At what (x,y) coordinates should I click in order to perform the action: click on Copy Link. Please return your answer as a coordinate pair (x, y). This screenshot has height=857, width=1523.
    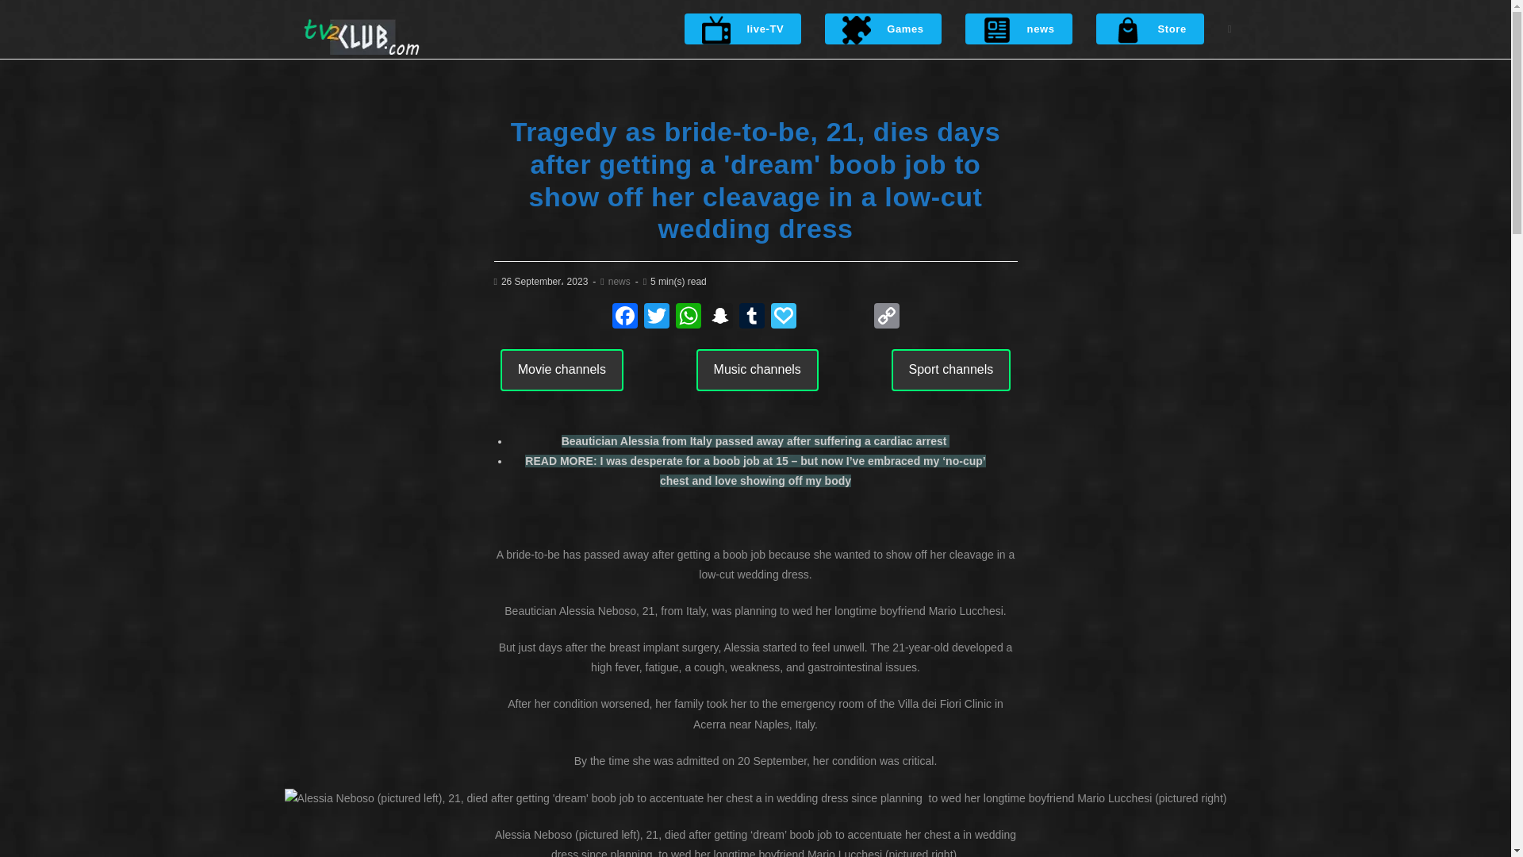
    Looking at the image, I should click on (887, 317).